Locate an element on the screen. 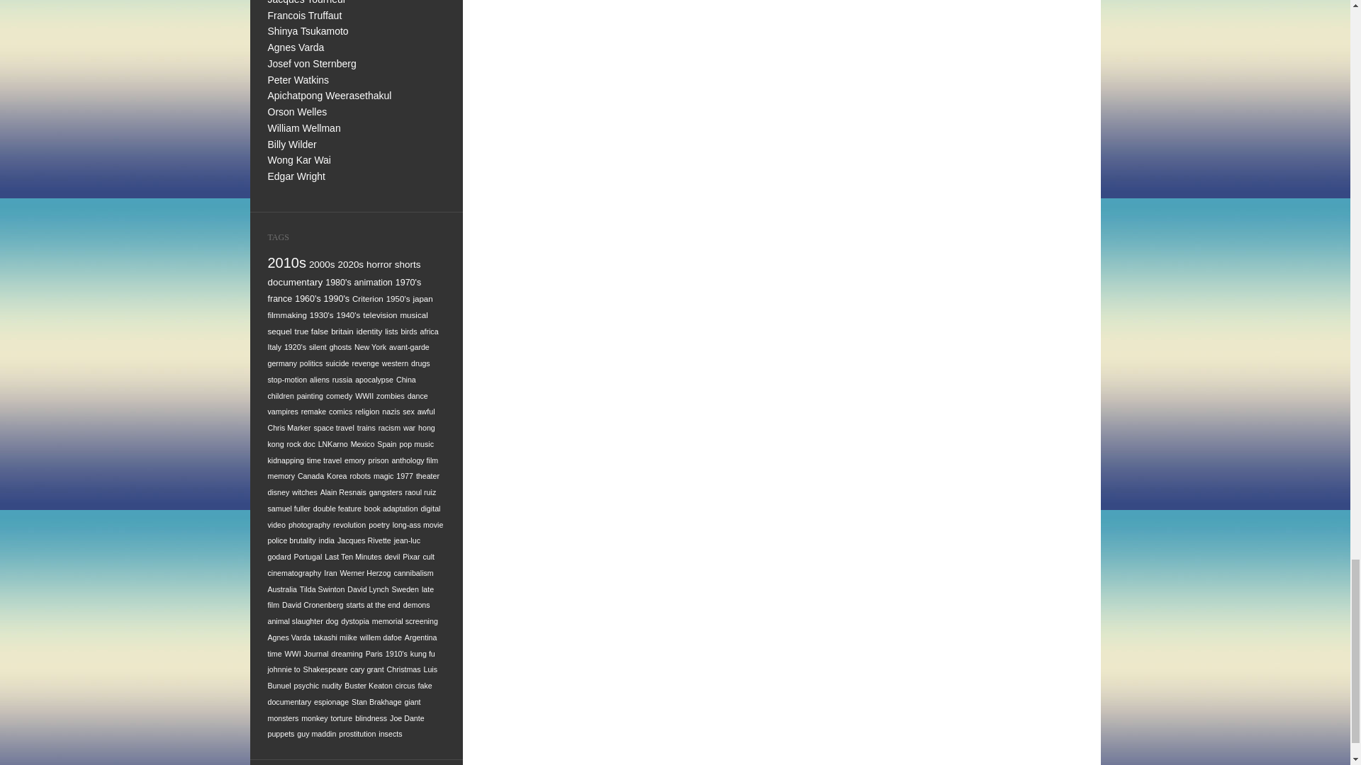  171 topics is located at coordinates (422, 297).